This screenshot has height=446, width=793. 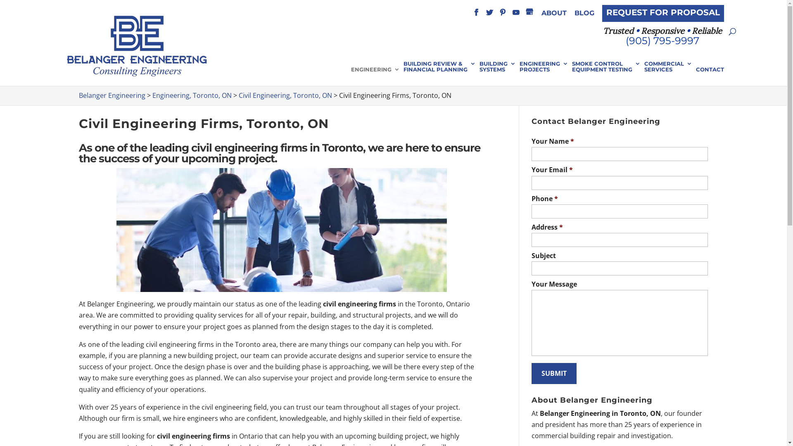 I want to click on COMMERCIAL
SERVICES, so click(x=668, y=74).